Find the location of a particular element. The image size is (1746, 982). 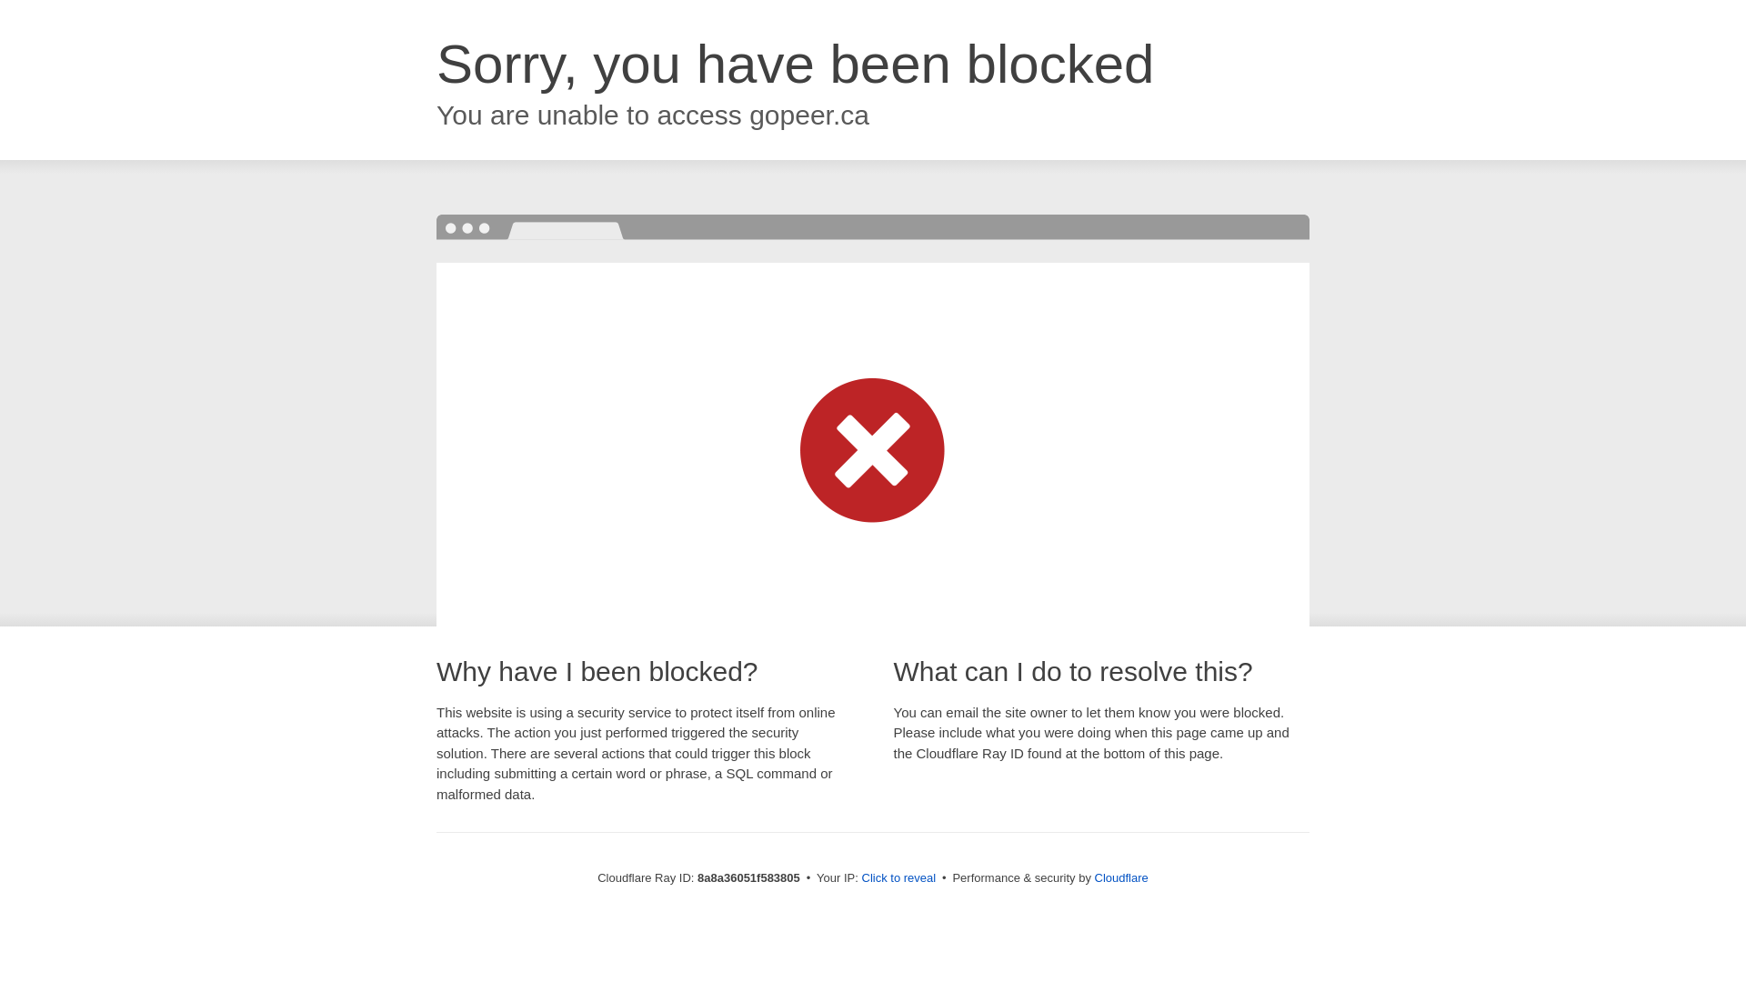

Click to reveal is located at coordinates (898, 878).